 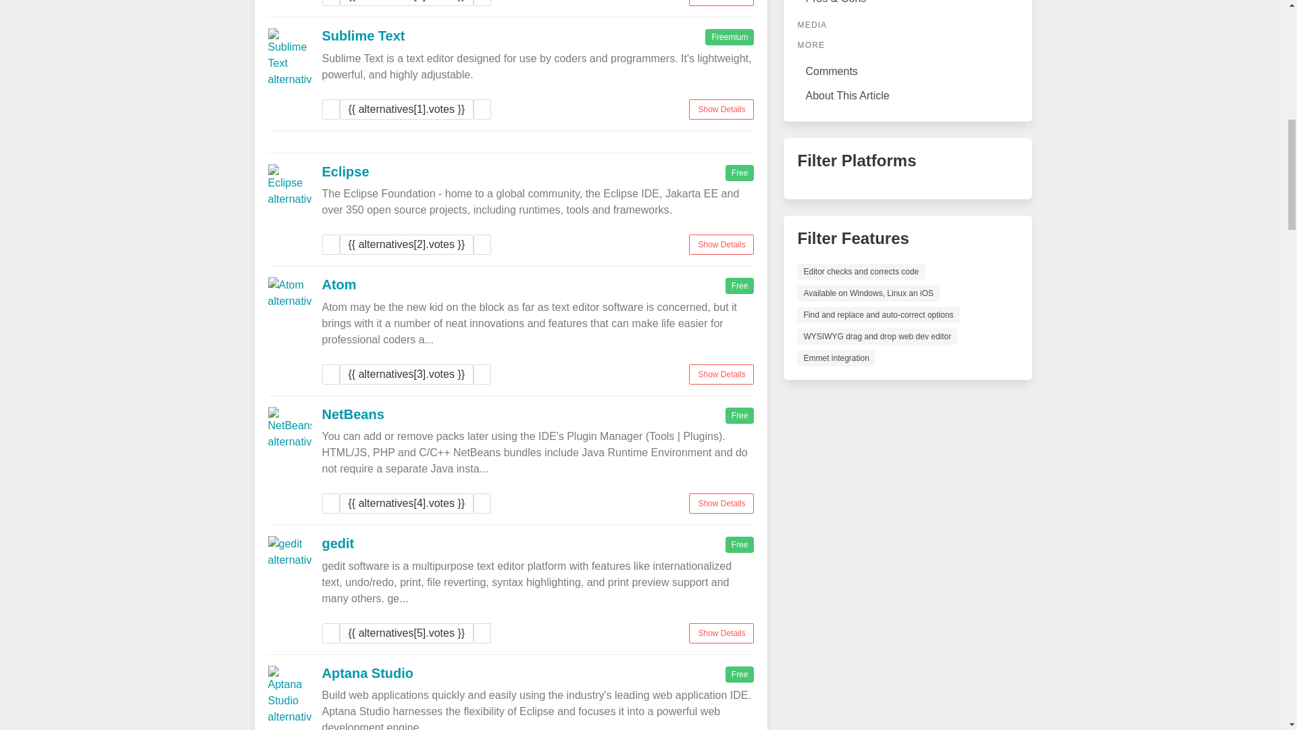 I want to click on Show Details, so click(x=721, y=373).